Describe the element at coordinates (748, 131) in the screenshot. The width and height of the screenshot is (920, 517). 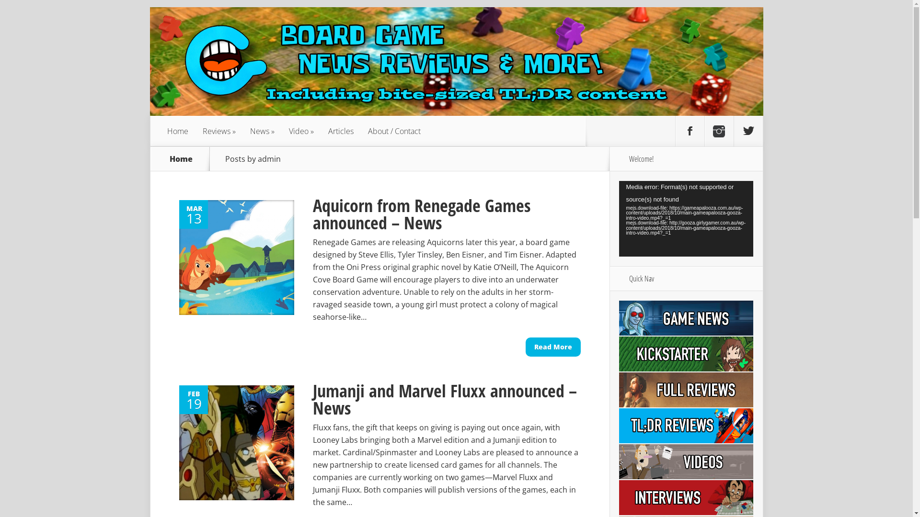
I see `Follow us on Twitter` at that location.